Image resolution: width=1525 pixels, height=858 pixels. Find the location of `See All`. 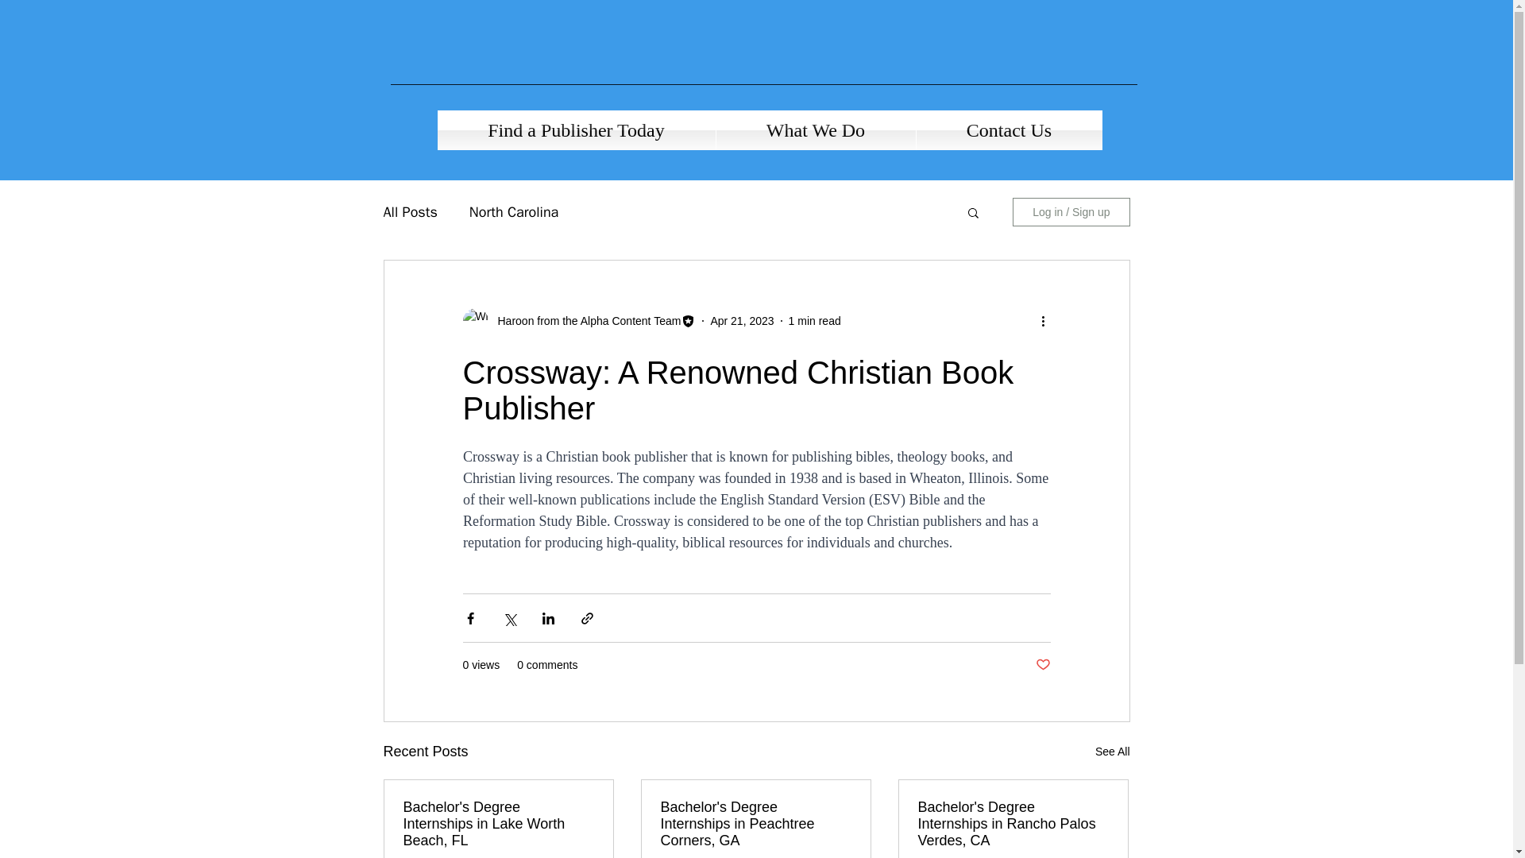

See All is located at coordinates (1112, 752).